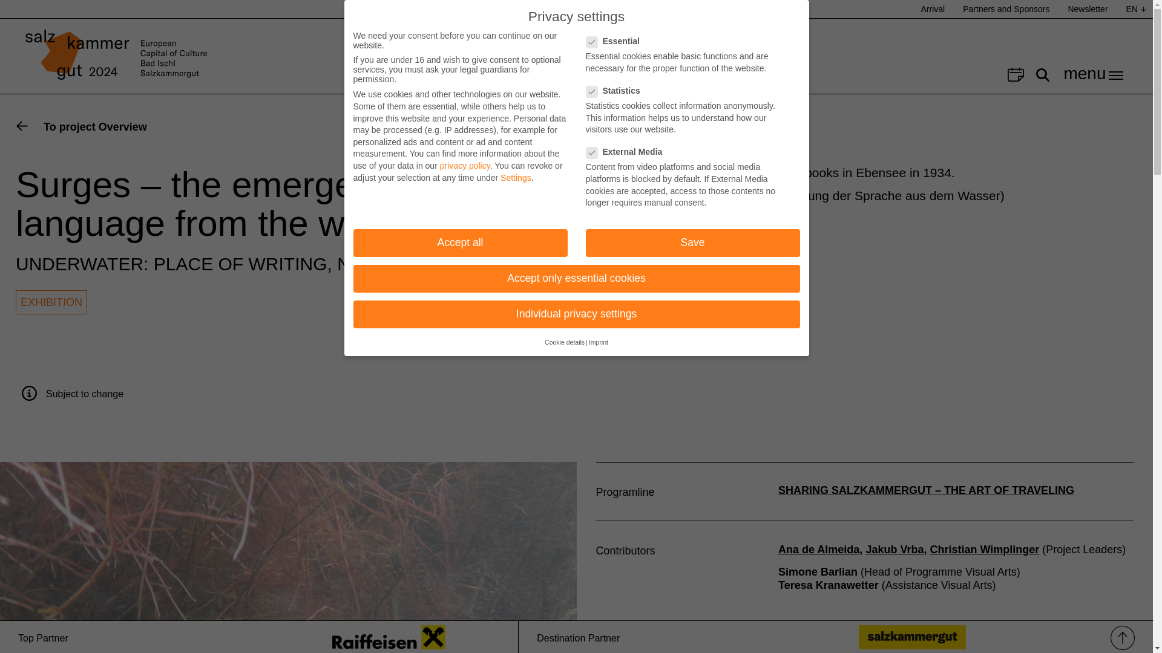 This screenshot has height=653, width=1162. I want to click on Newsletter, so click(1088, 9).